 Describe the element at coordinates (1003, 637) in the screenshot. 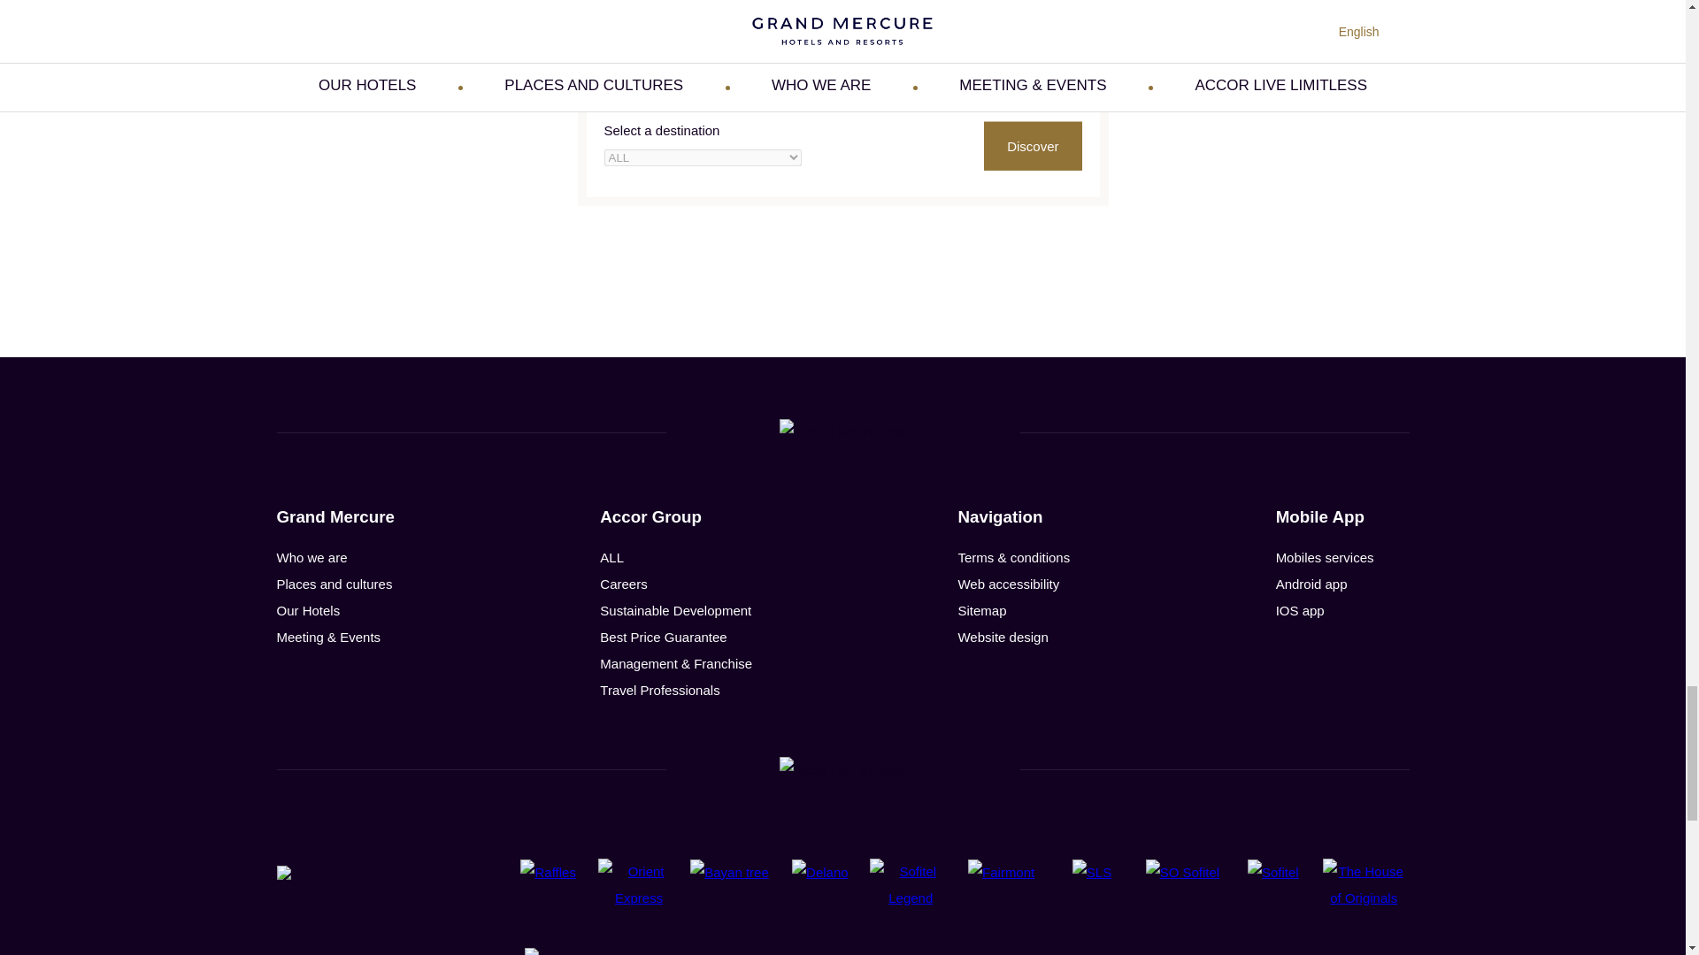

I see `New window website design` at that location.